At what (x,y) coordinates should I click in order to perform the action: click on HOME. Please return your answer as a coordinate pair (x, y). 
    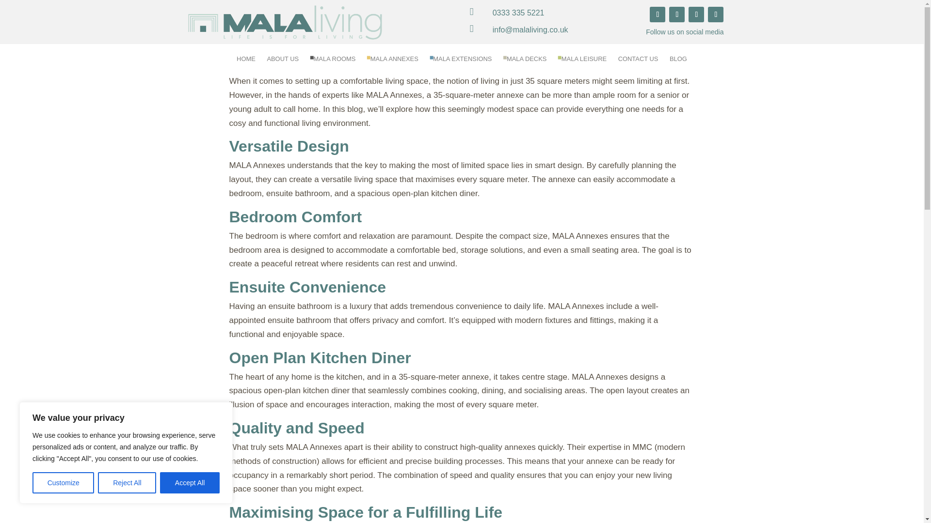
    Looking at the image, I should click on (247, 61).